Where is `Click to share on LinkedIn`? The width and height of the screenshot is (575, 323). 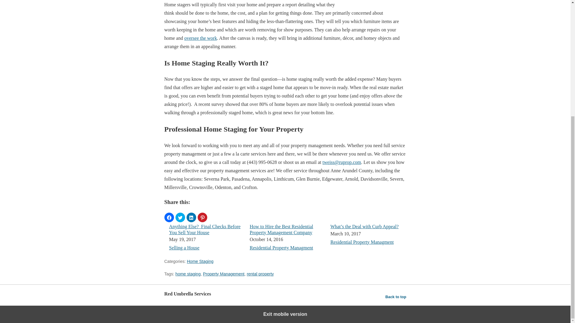 Click to share on LinkedIn is located at coordinates (191, 217).